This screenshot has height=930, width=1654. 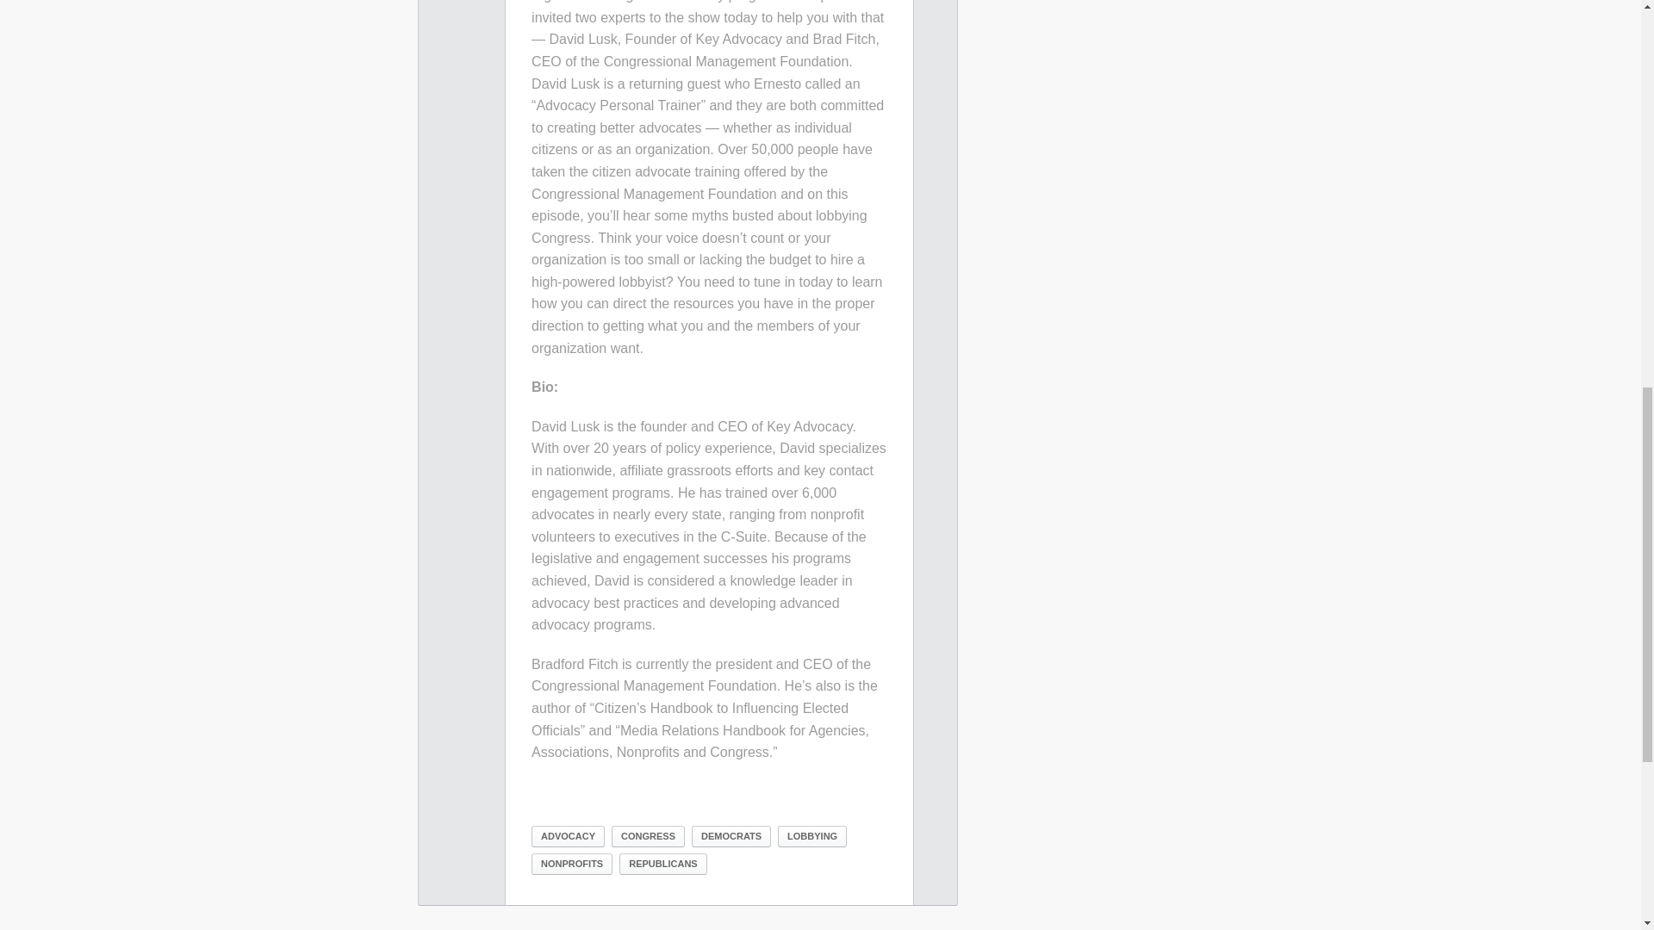 What do you see at coordinates (731, 836) in the screenshot?
I see `DEMOCRATS` at bounding box center [731, 836].